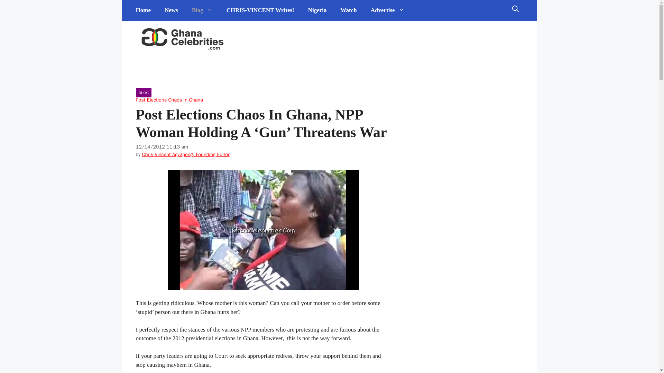  Describe the element at coordinates (183, 39) in the screenshot. I see `GhanaCelebrities.Com` at that location.